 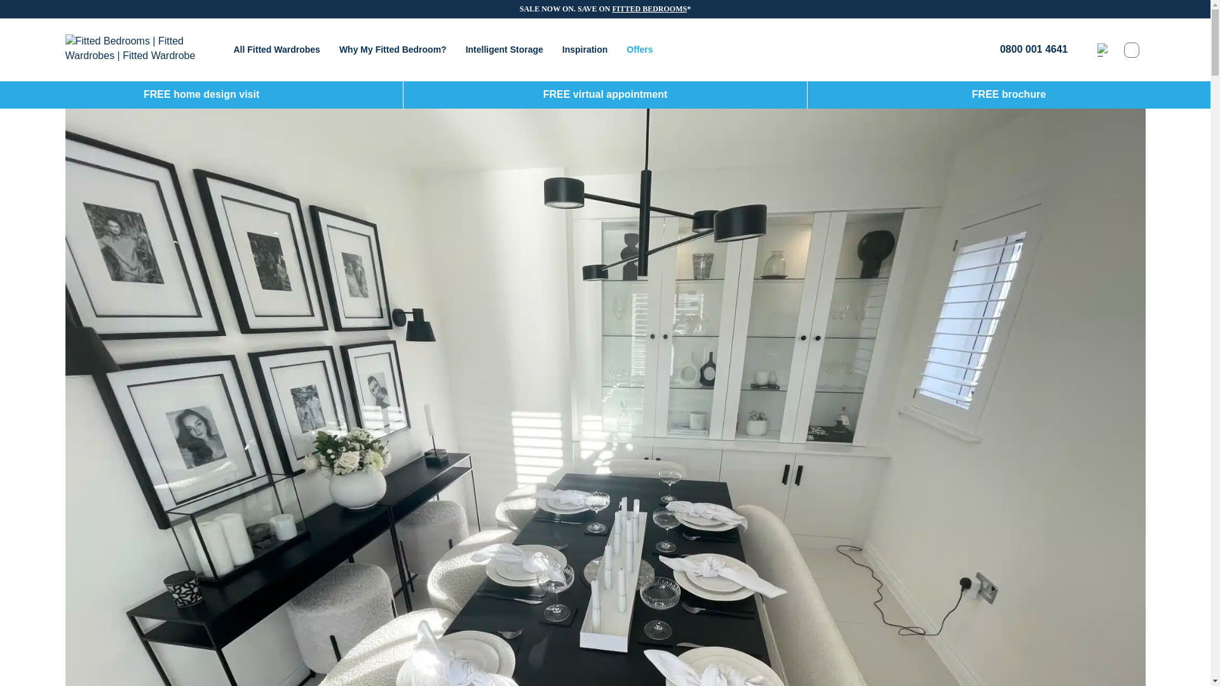 What do you see at coordinates (277, 50) in the screenshot?
I see `All Fitted Wardrobes` at bounding box center [277, 50].